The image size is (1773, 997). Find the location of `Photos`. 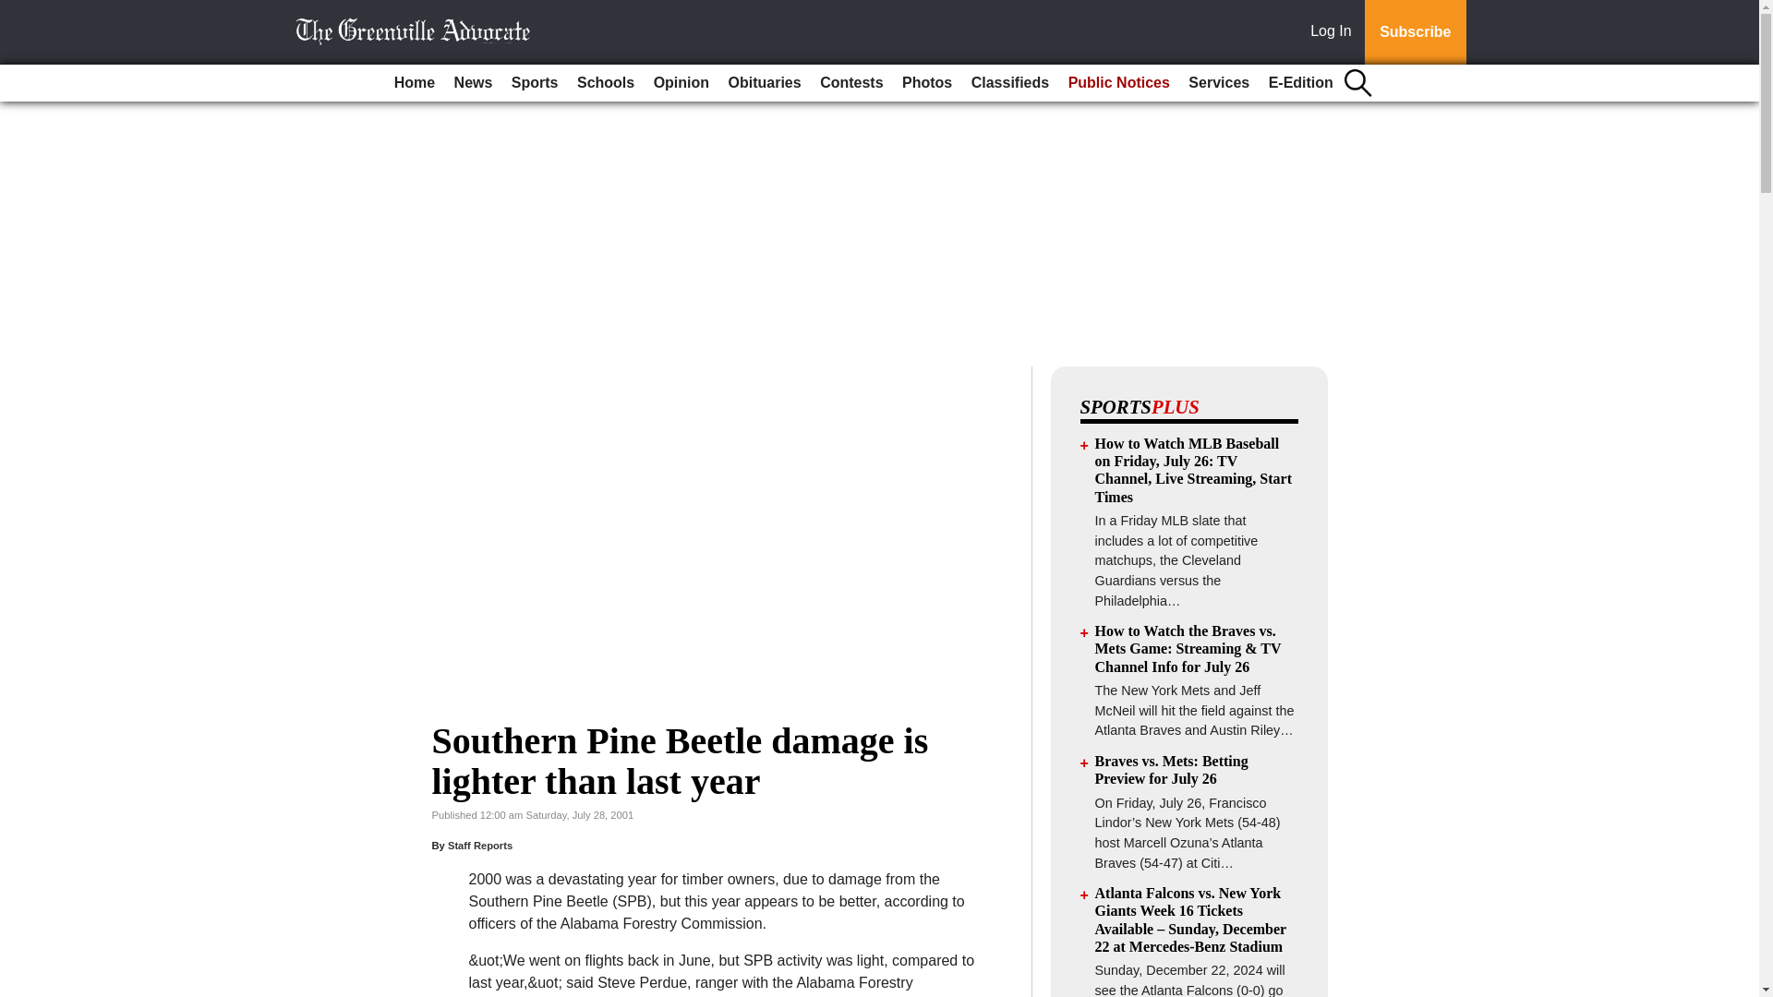

Photos is located at coordinates (927, 83).